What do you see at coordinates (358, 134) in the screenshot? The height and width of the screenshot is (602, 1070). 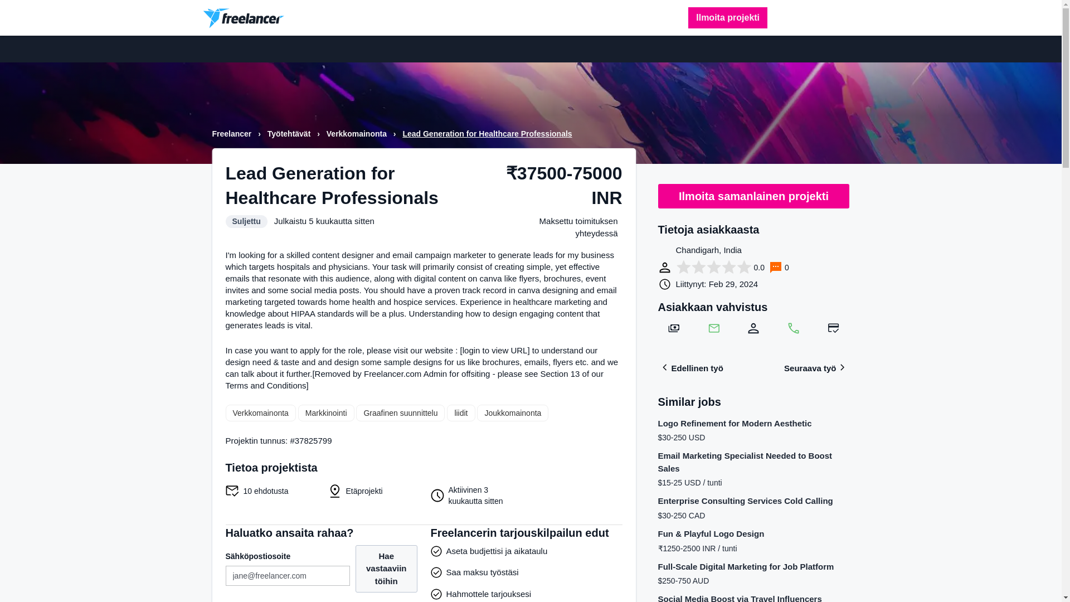 I see `Verkkomainonta` at bounding box center [358, 134].